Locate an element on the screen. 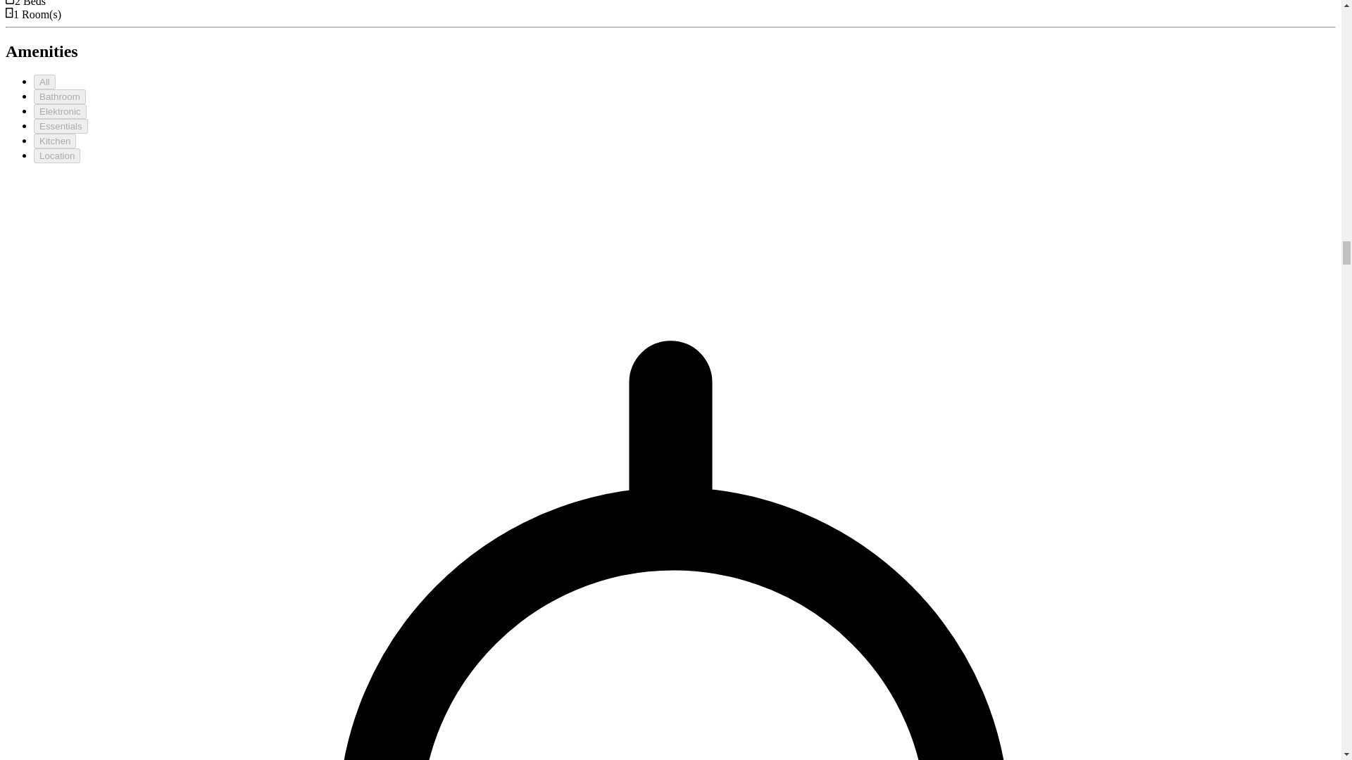 Image resolution: width=1352 pixels, height=760 pixels. Location is located at coordinates (56, 156).